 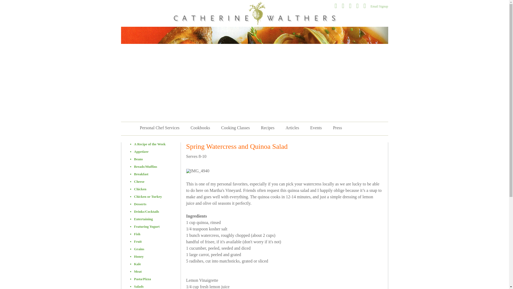 What do you see at coordinates (150, 144) in the screenshot?
I see `A Recipe of the Week` at bounding box center [150, 144].